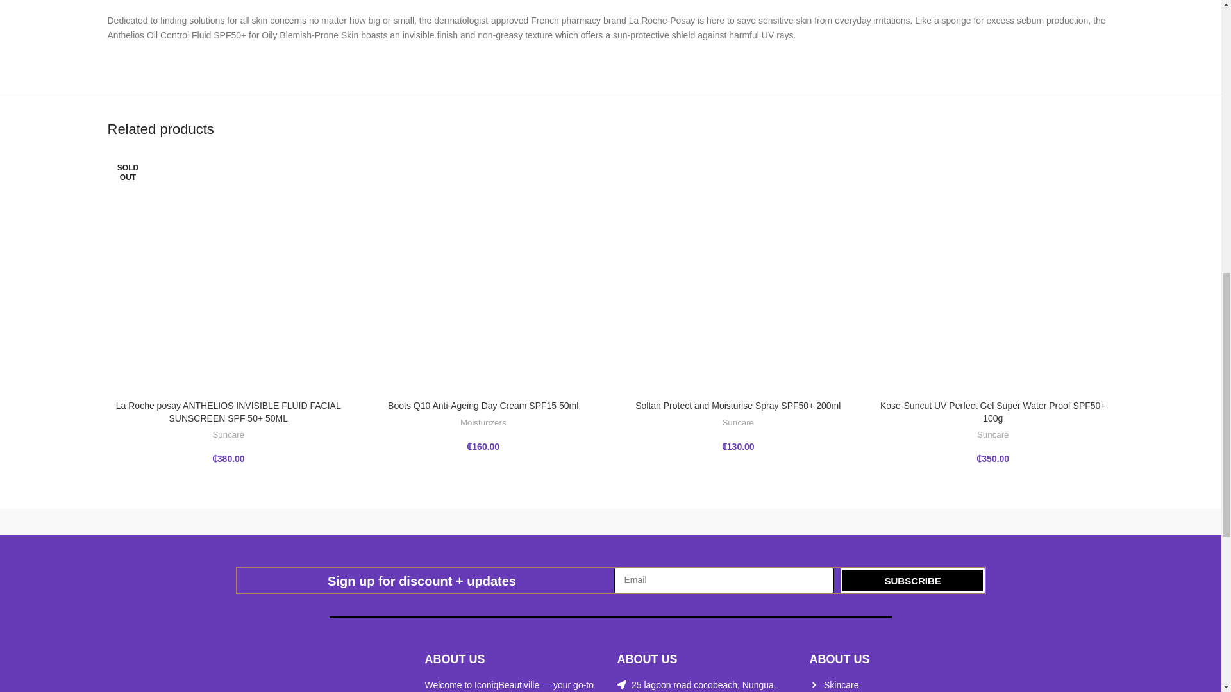 The height and width of the screenshot is (692, 1231). I want to click on Kojie san, so click(467, 522).